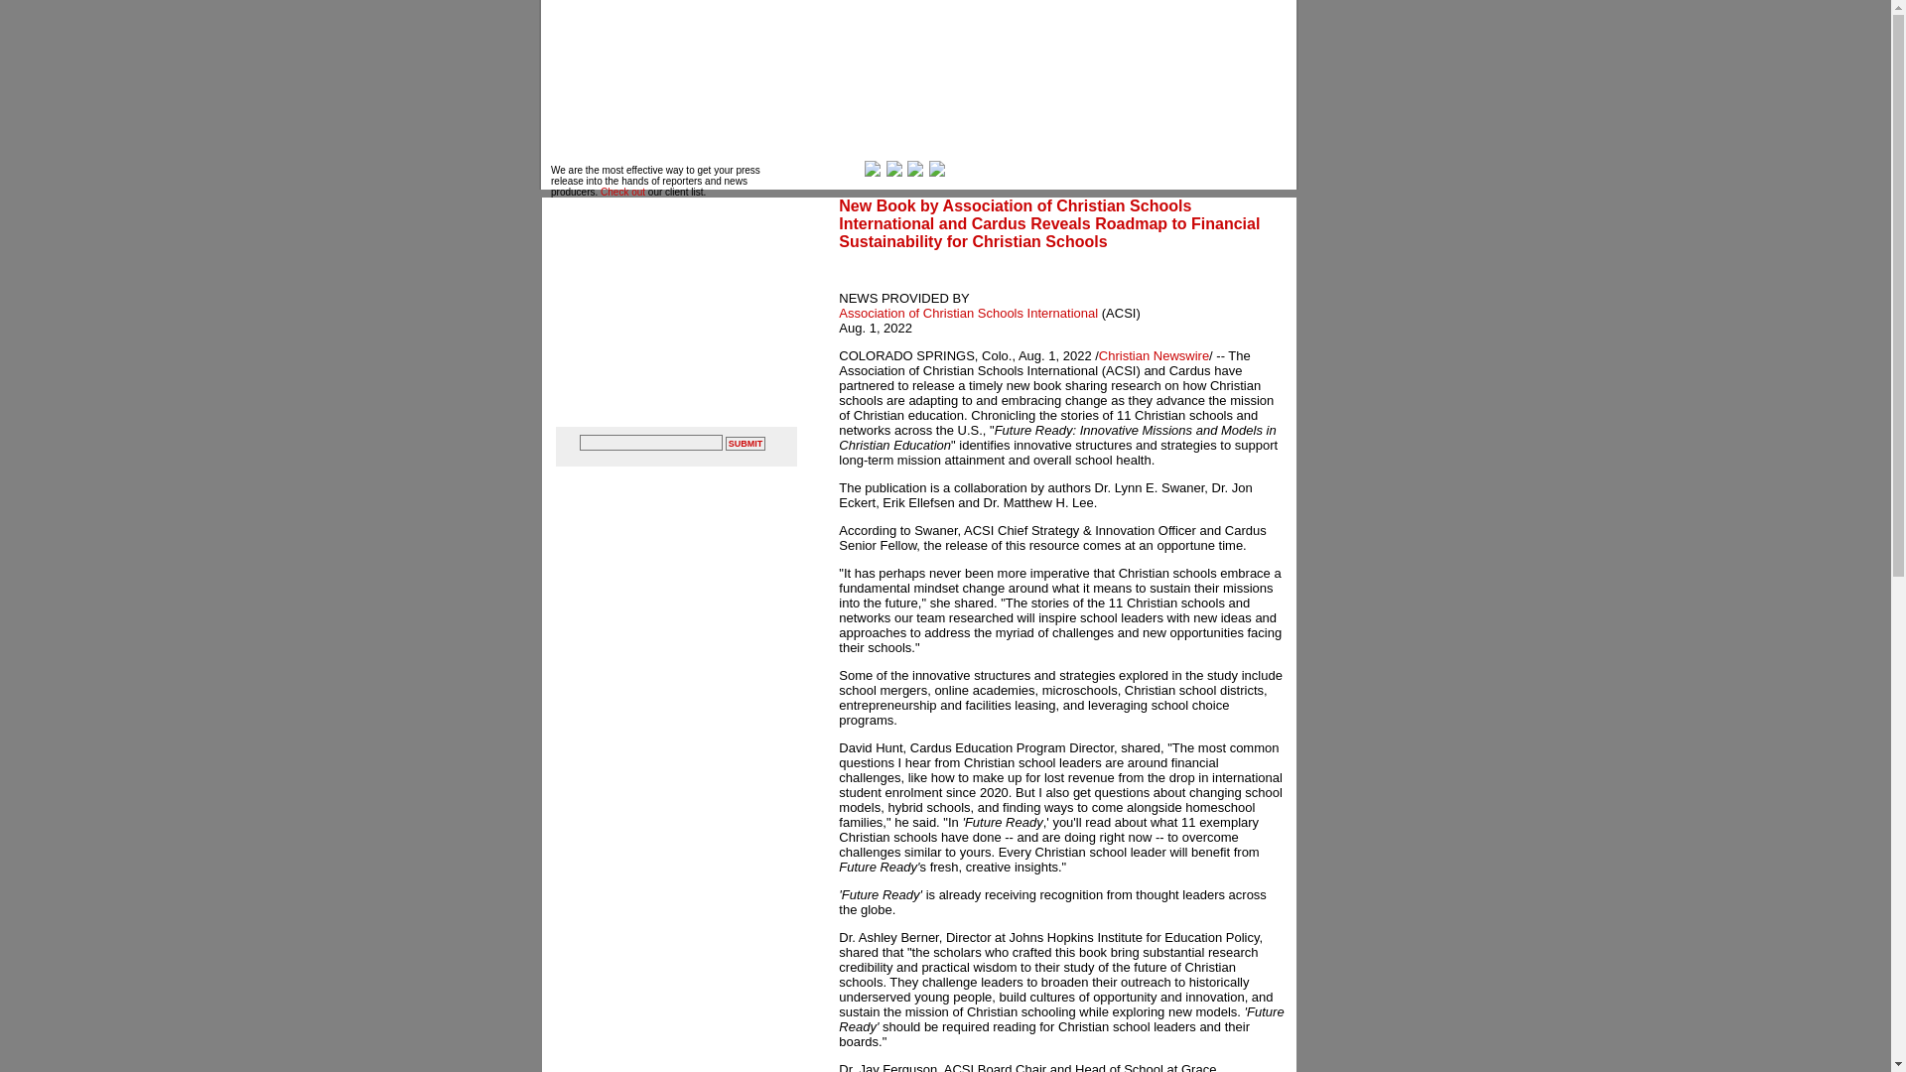  I want to click on Check out, so click(622, 191).